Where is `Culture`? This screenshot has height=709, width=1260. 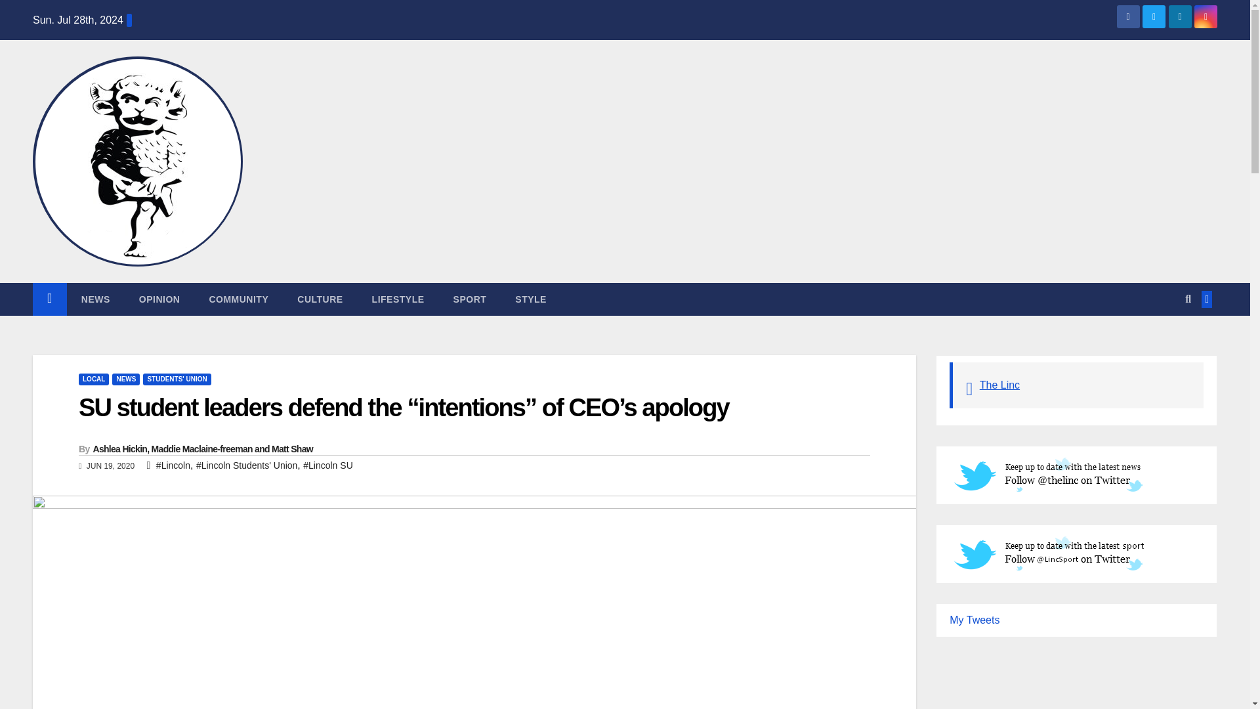
Culture is located at coordinates (319, 299).